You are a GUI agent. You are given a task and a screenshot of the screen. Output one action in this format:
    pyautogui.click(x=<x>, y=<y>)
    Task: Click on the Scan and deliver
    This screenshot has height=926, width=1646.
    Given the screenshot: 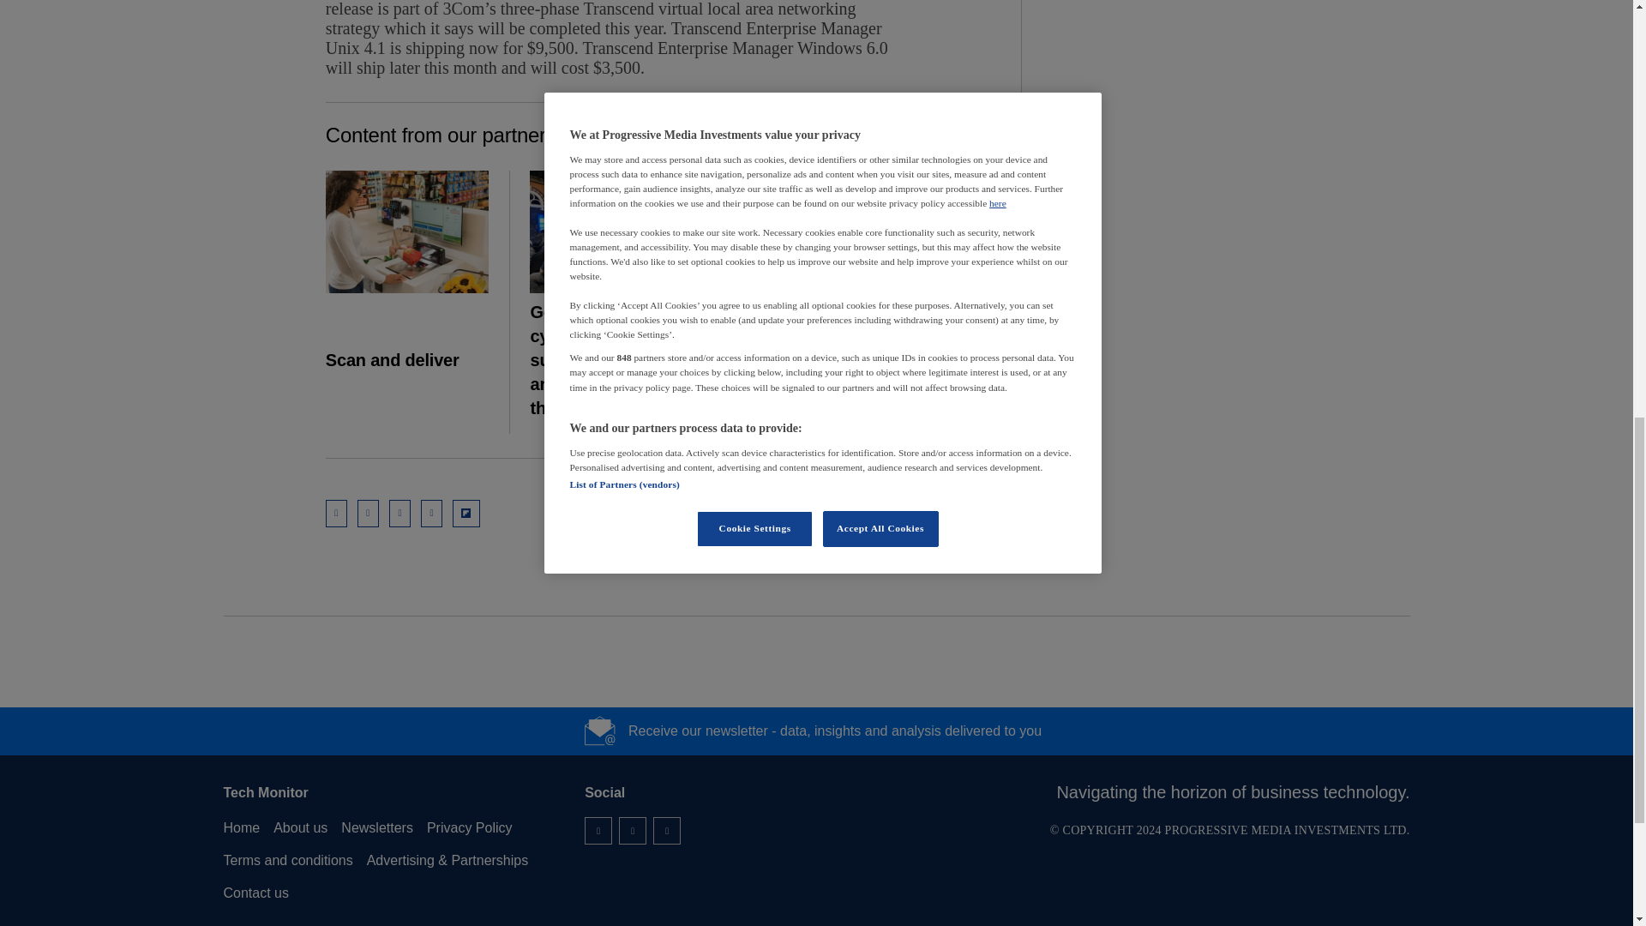 What is the action you would take?
    pyautogui.click(x=407, y=231)
    